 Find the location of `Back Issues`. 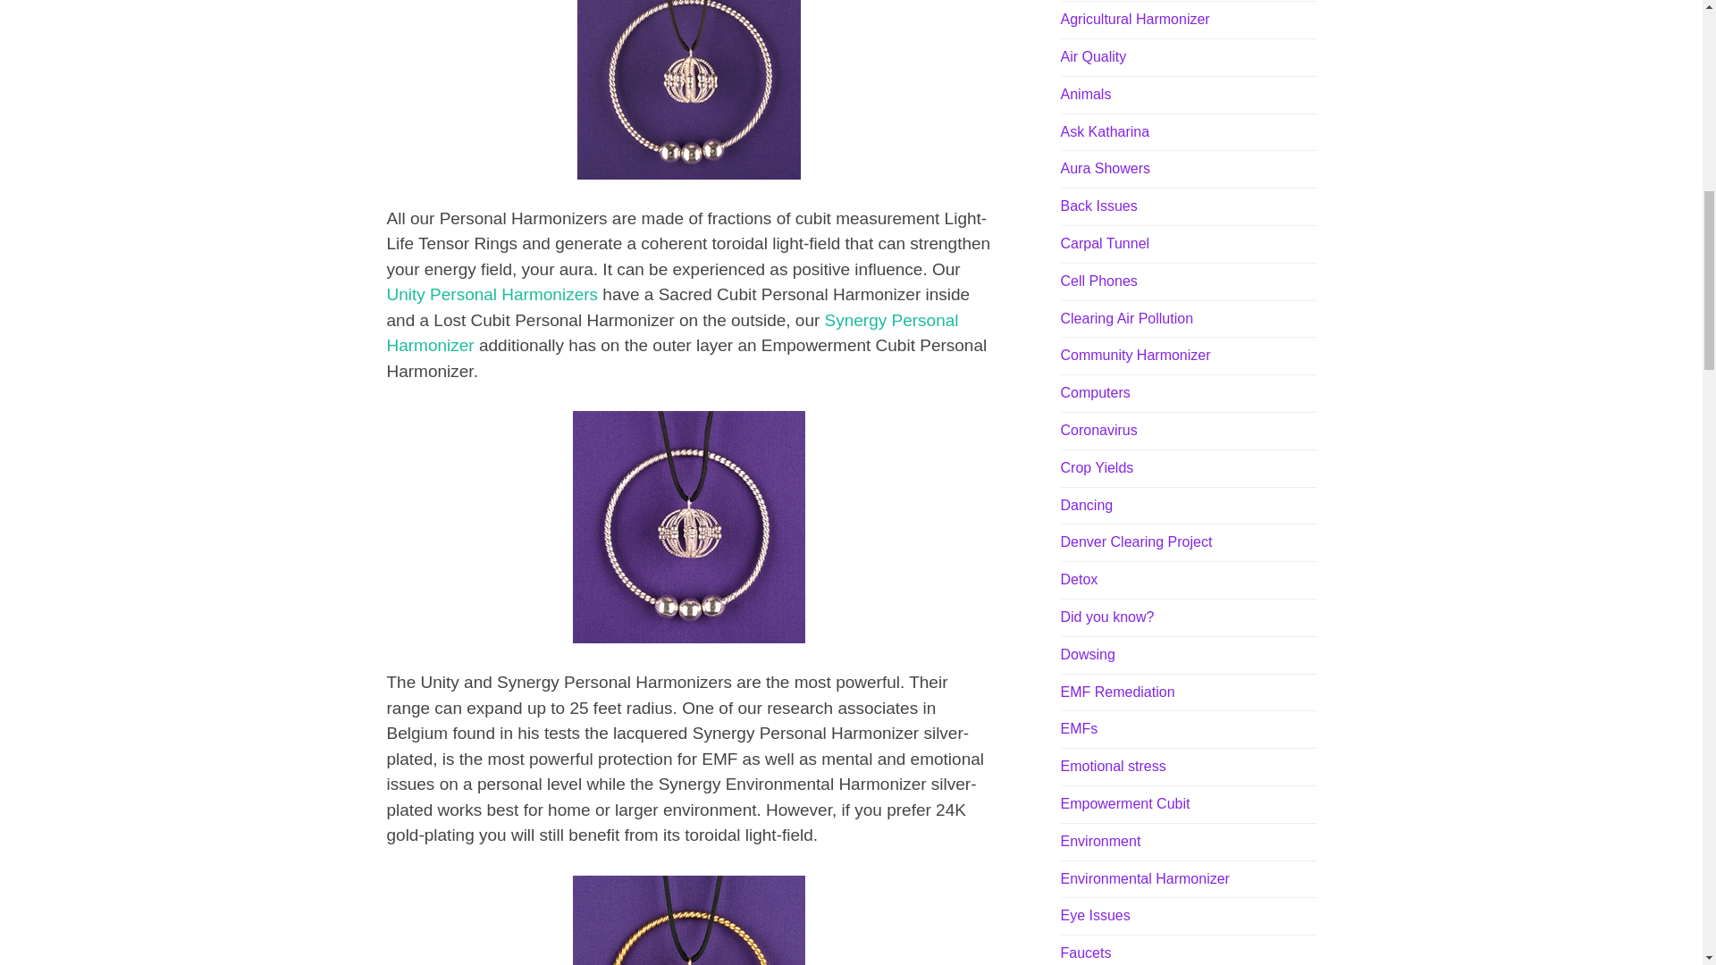

Back Issues is located at coordinates (1098, 206).